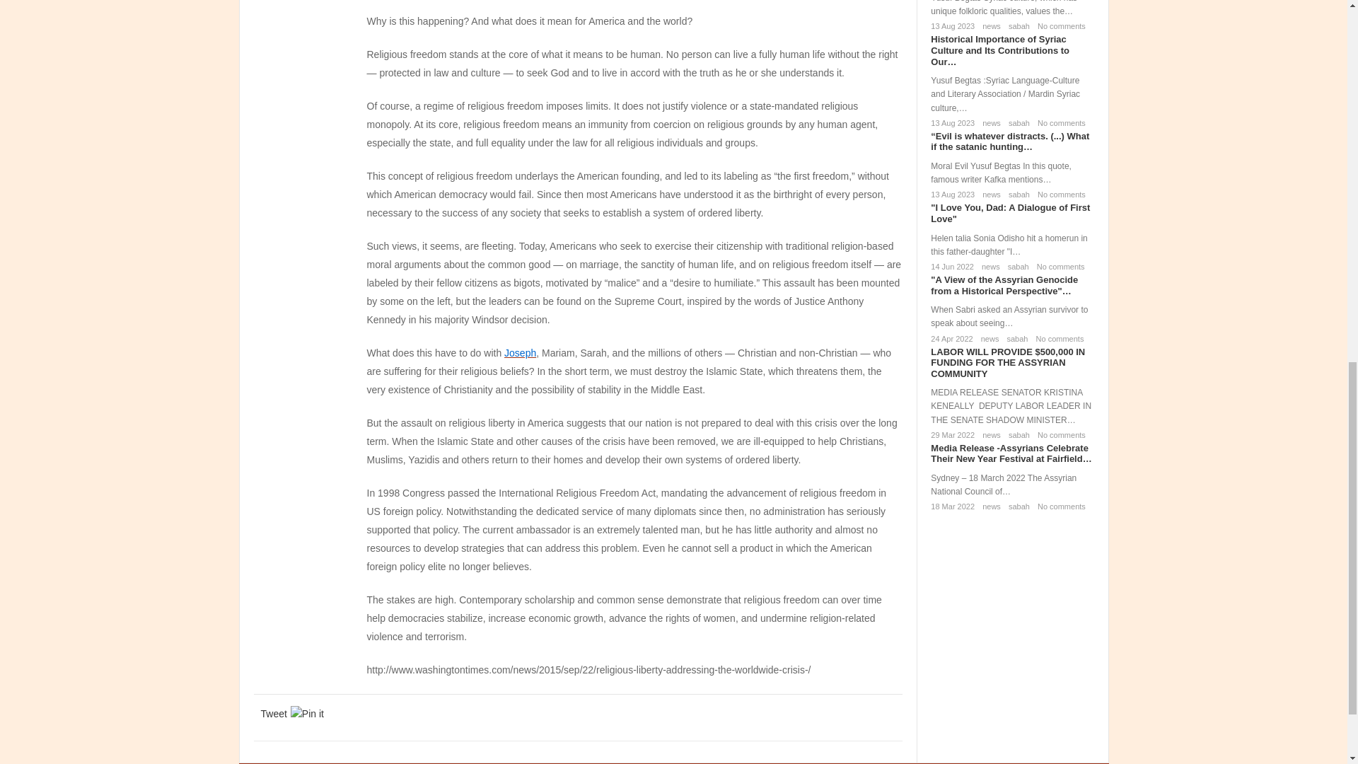  I want to click on Tweet, so click(273, 713).